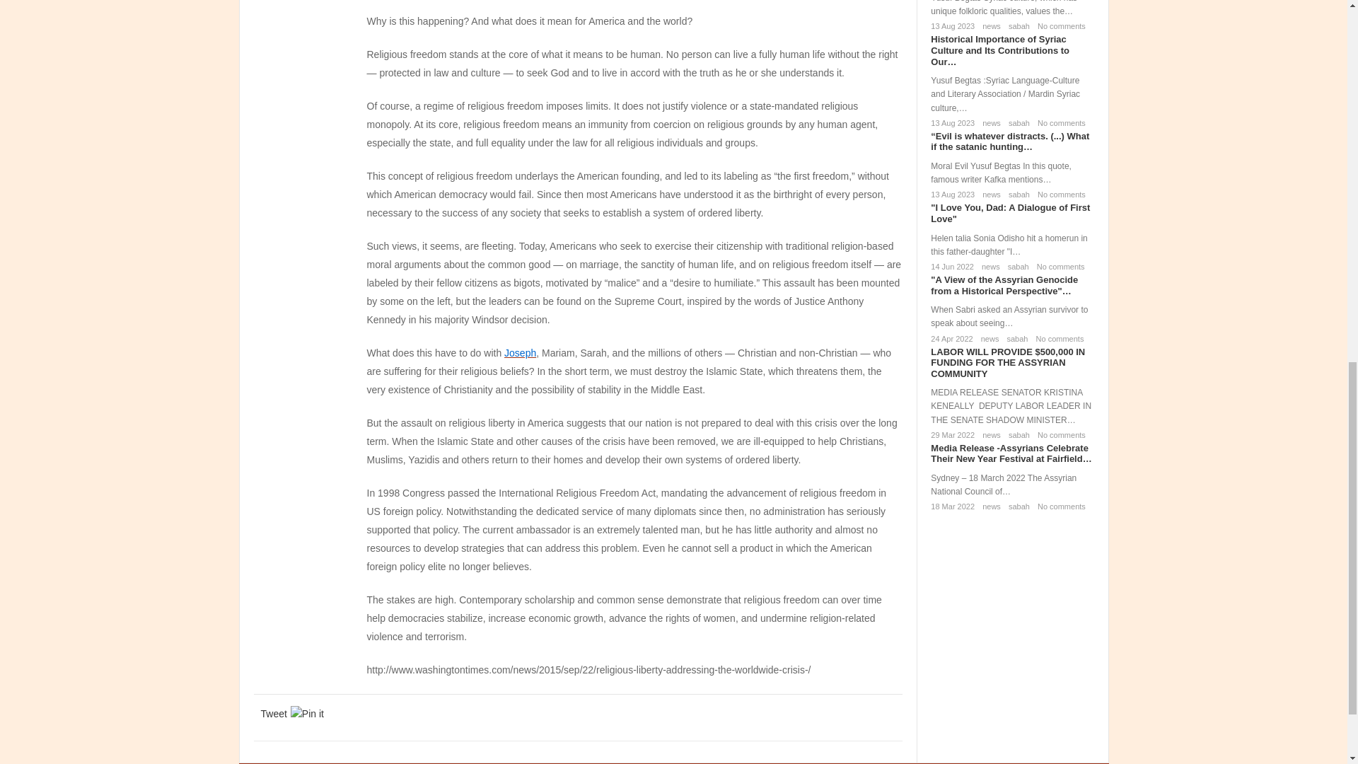  I want to click on Tweet, so click(273, 713).